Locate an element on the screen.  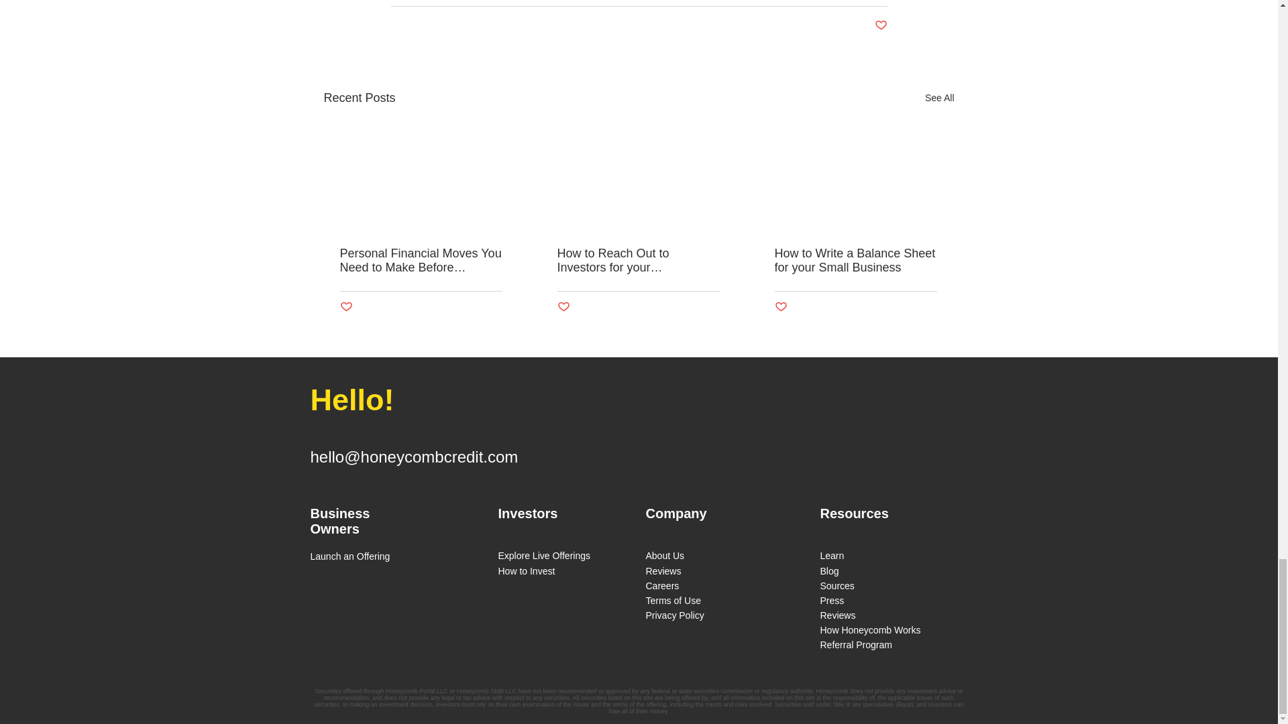
Post not marked as liked is located at coordinates (880, 25).